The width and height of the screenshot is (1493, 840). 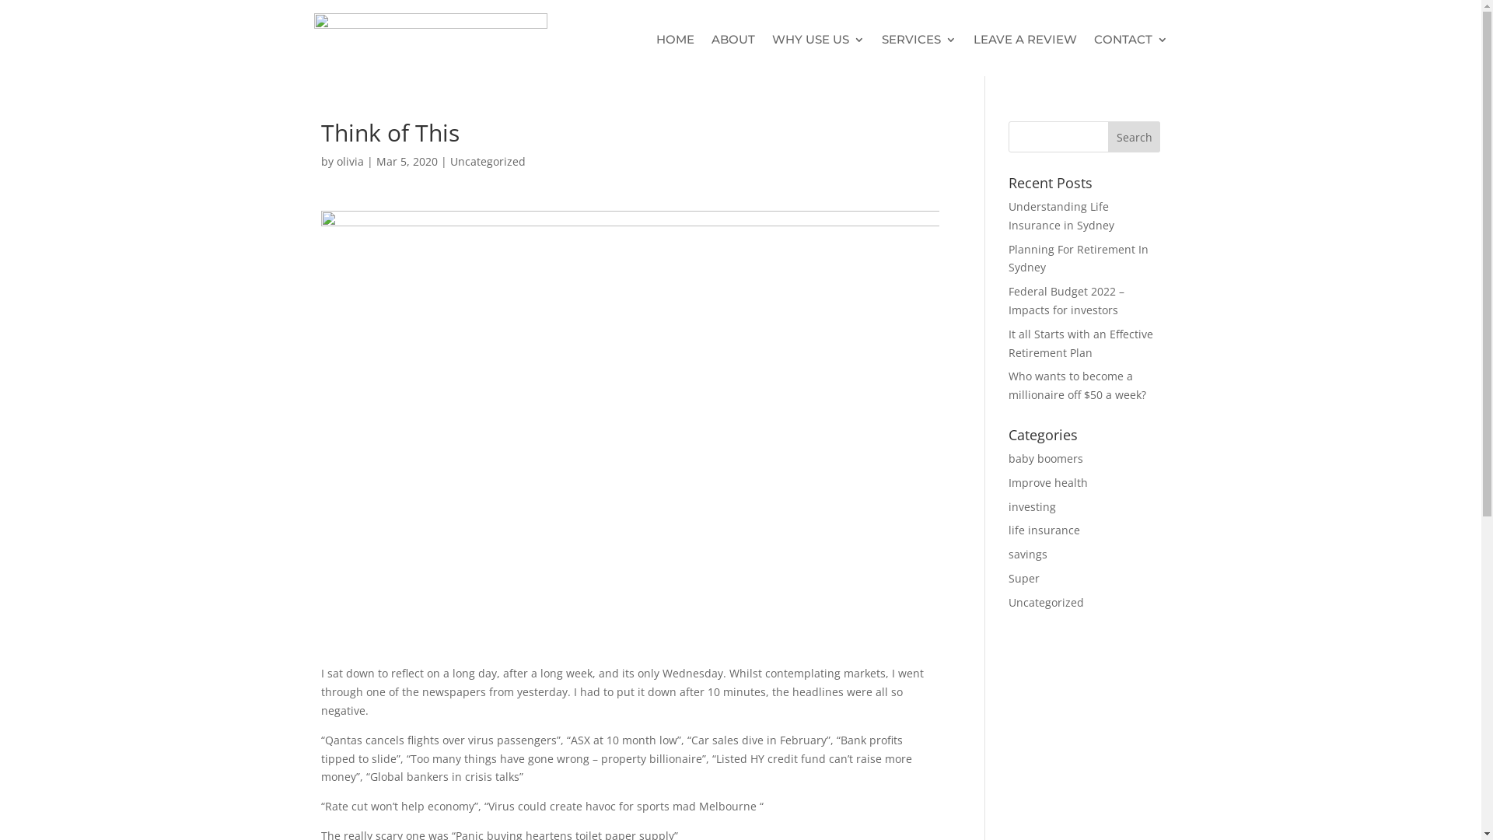 What do you see at coordinates (1047, 602) in the screenshot?
I see `Uncategorized` at bounding box center [1047, 602].